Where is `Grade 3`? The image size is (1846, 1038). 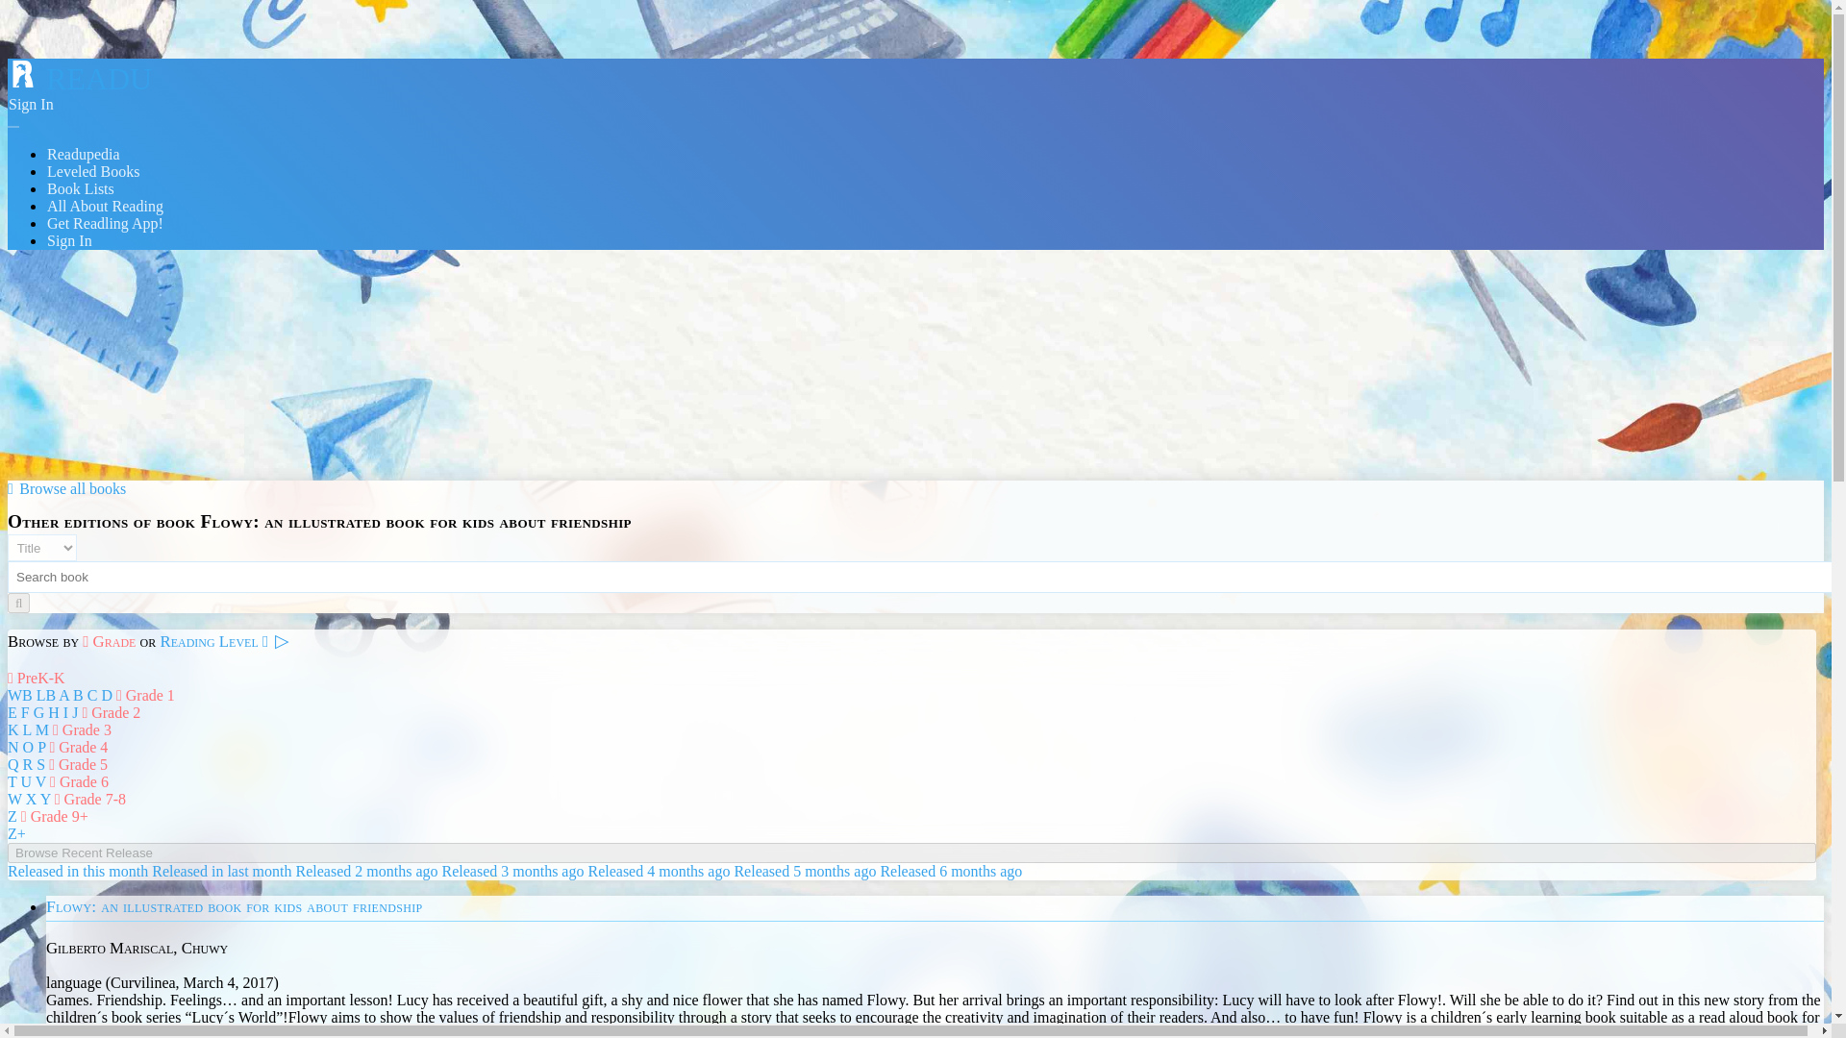 Grade 3 is located at coordinates (82, 729).